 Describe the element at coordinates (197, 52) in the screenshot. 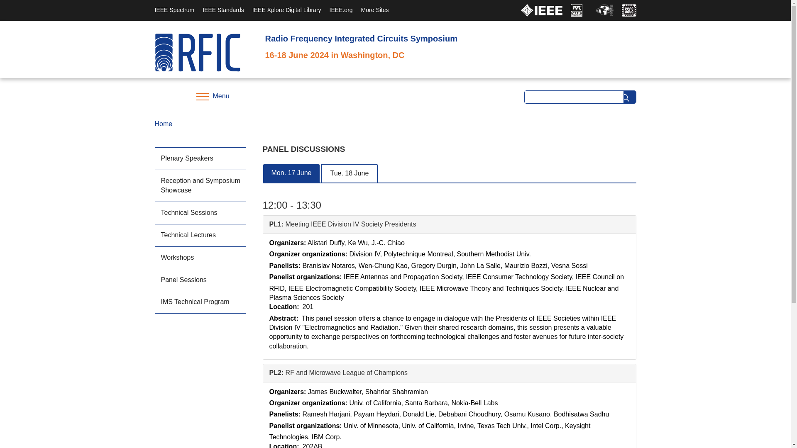

I see `Home` at that location.